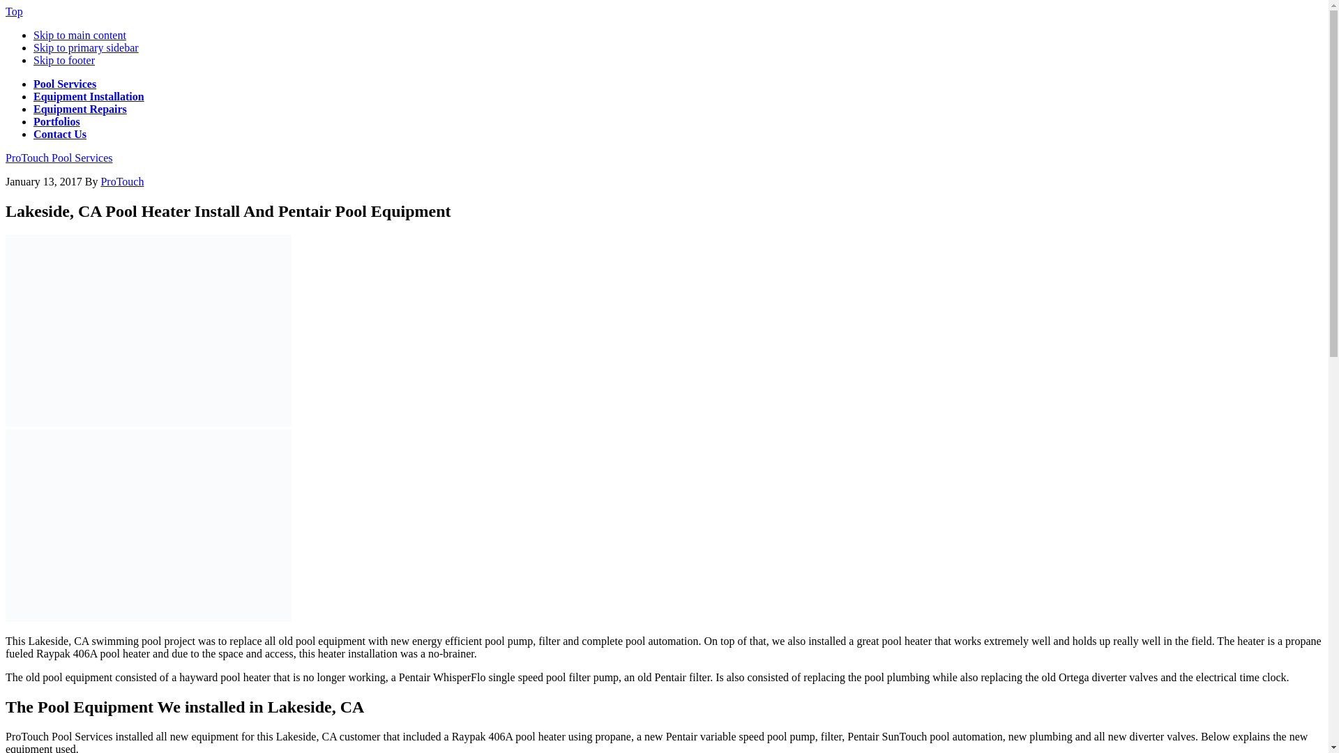 The width and height of the screenshot is (1339, 753). Describe the element at coordinates (80, 109) in the screenshot. I see `Equipment Repairs` at that location.